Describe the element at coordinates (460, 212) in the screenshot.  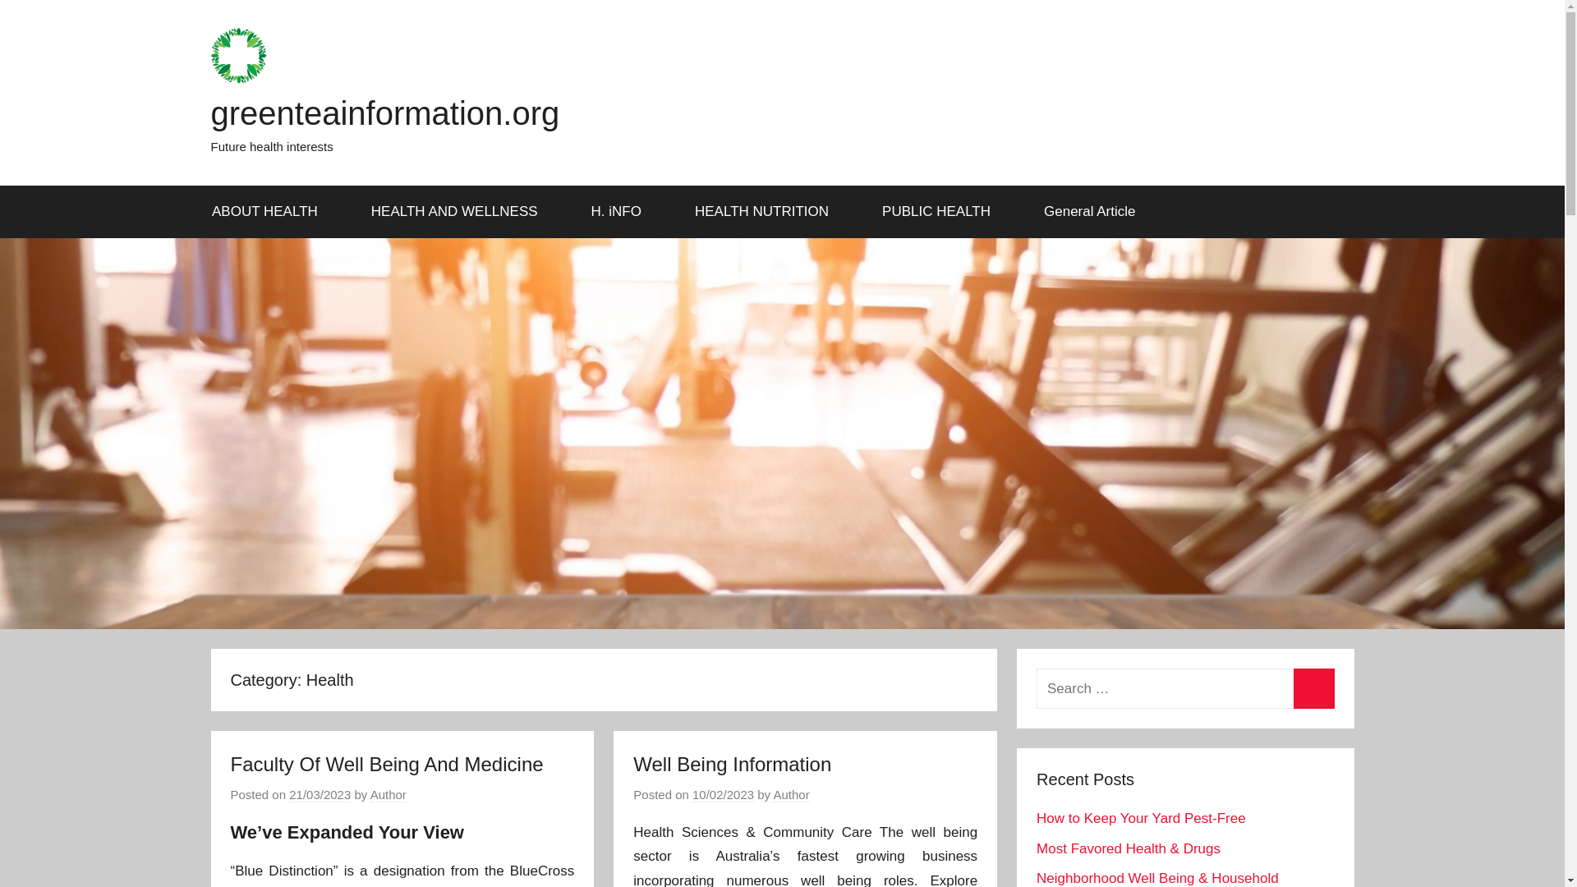
I see `HEALTH AND WELLNESS` at that location.